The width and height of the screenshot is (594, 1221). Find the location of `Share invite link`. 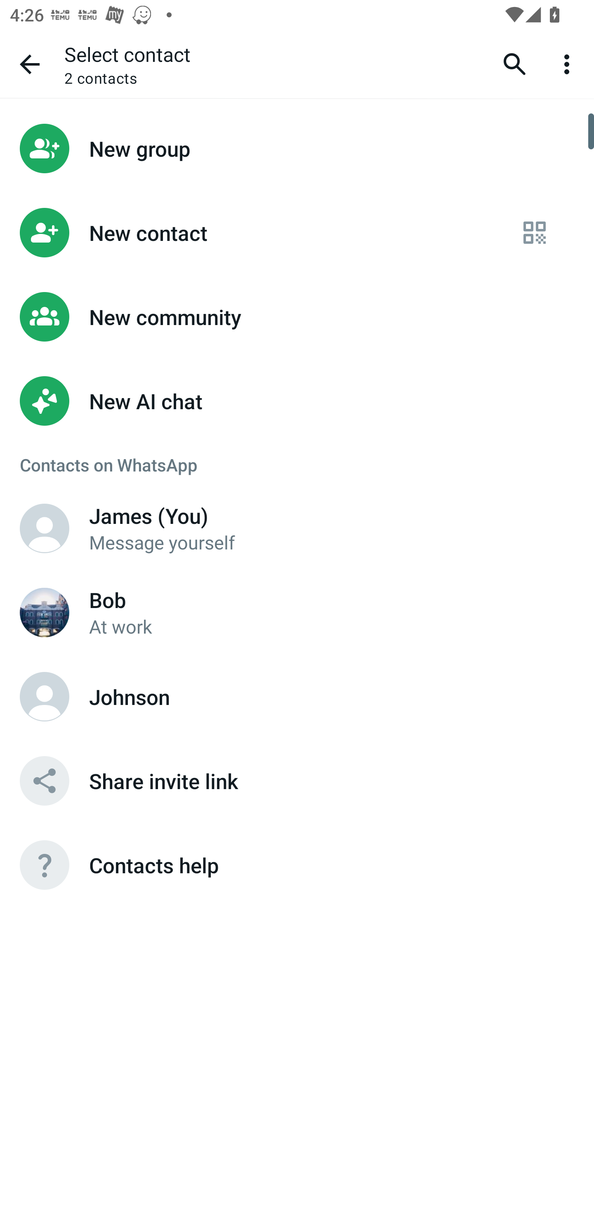

Share invite link is located at coordinates (297, 780).